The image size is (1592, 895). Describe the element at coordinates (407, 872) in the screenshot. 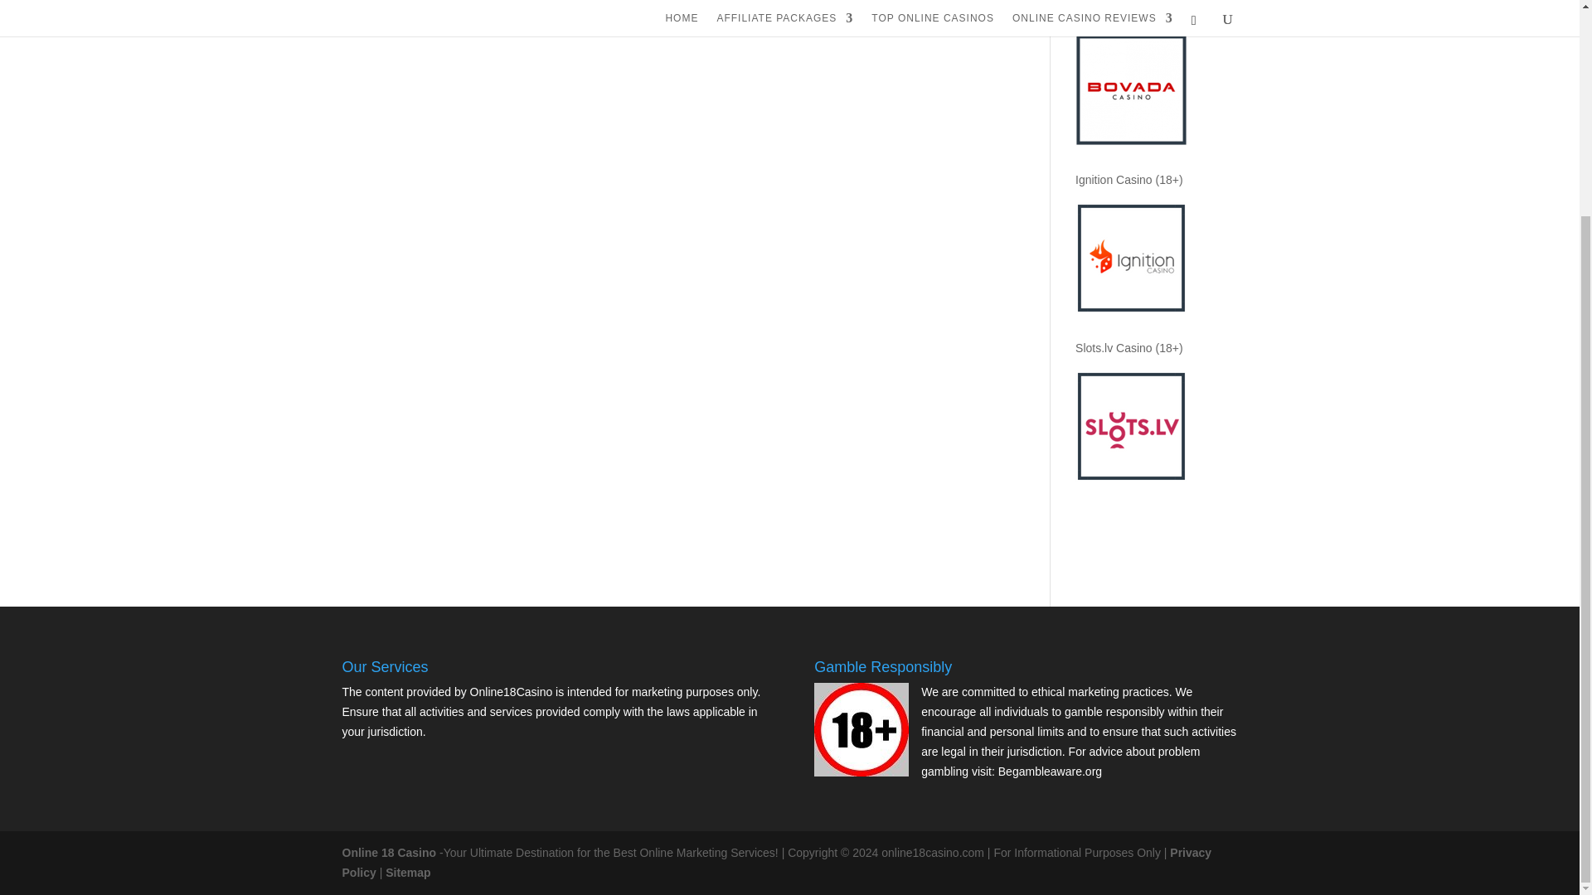

I see `Sitemap` at that location.